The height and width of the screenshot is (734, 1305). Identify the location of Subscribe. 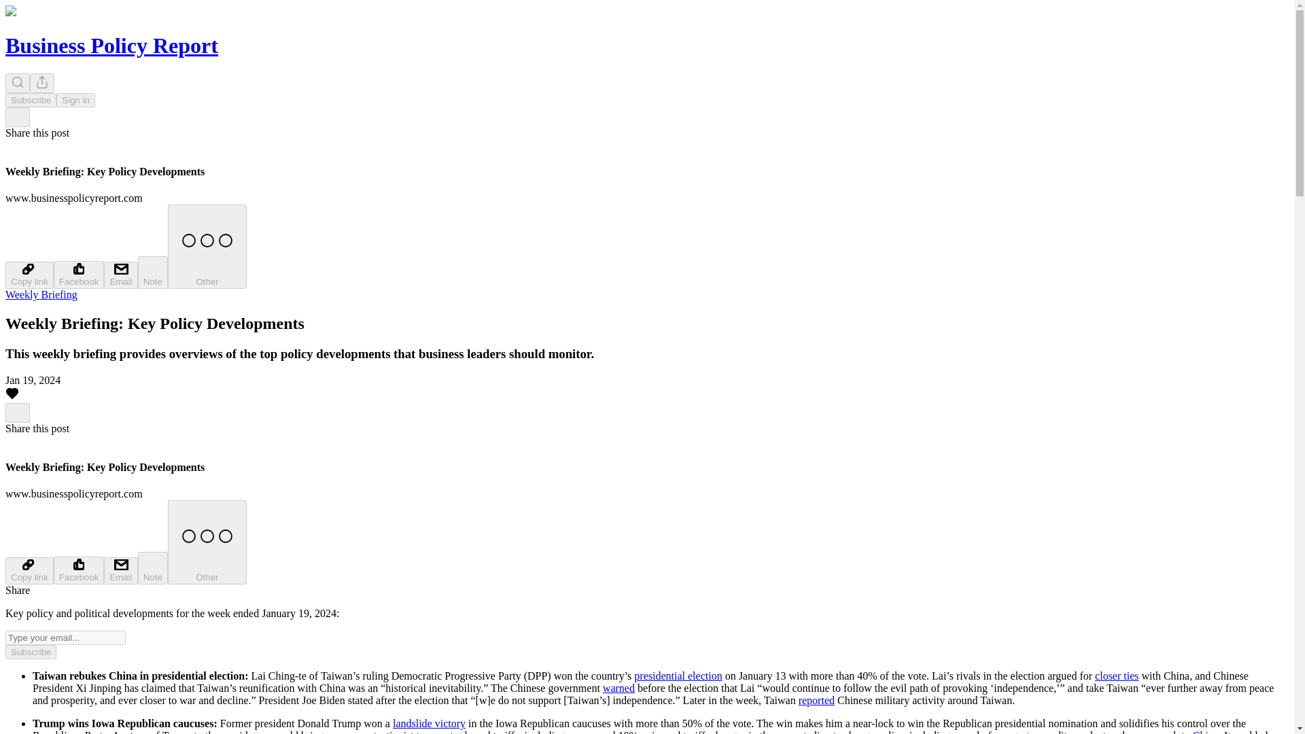
(30, 100).